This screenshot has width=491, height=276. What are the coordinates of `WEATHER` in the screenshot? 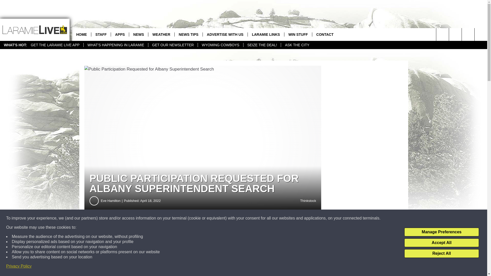 It's located at (161, 34).